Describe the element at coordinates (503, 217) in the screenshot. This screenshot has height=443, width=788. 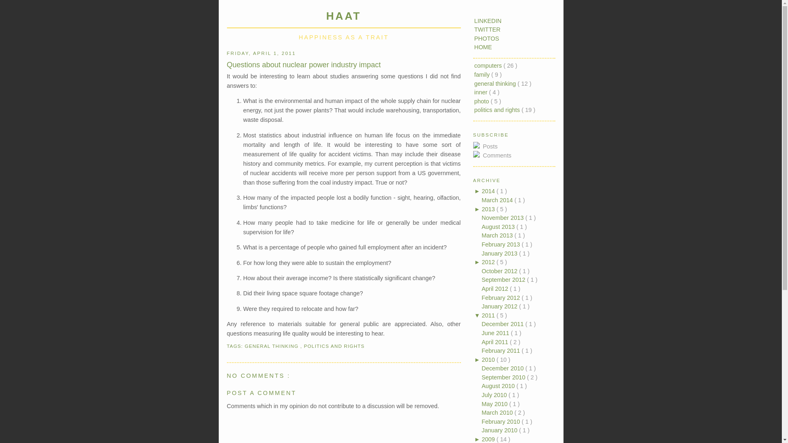
I see `November 2013` at that location.